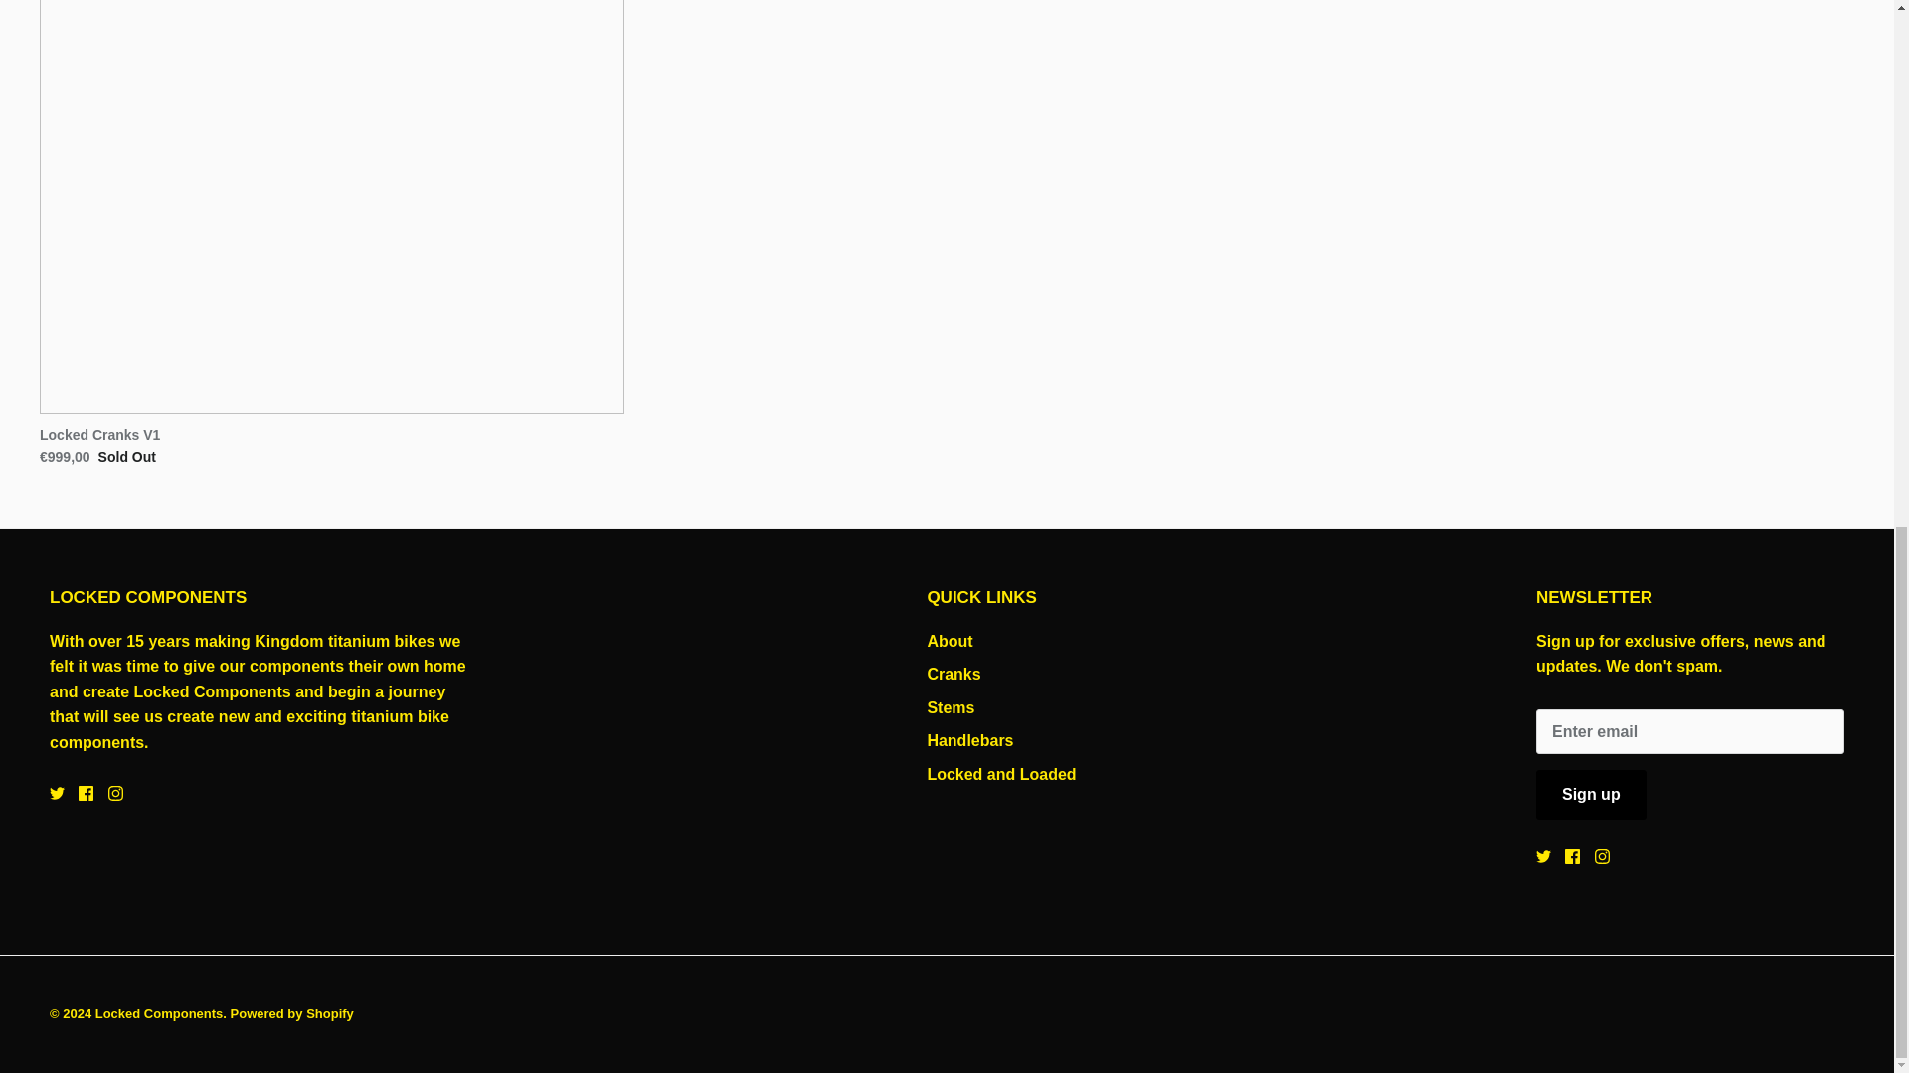  I want to click on Instagram, so click(1601, 856).